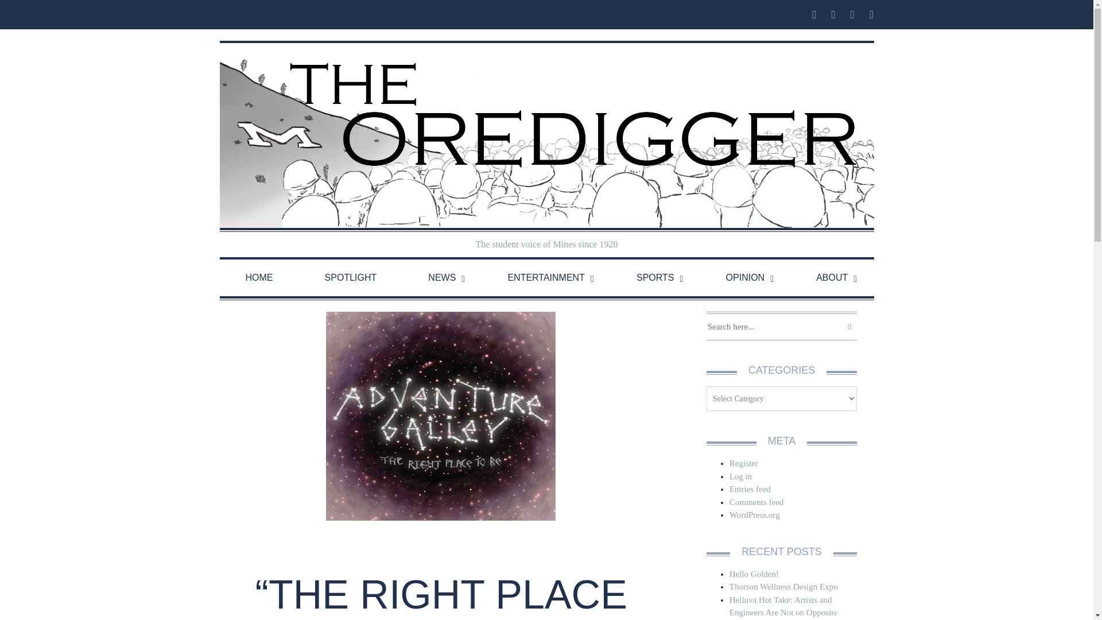 The height and width of the screenshot is (620, 1102). I want to click on ENTERTAINMENT, so click(546, 278).